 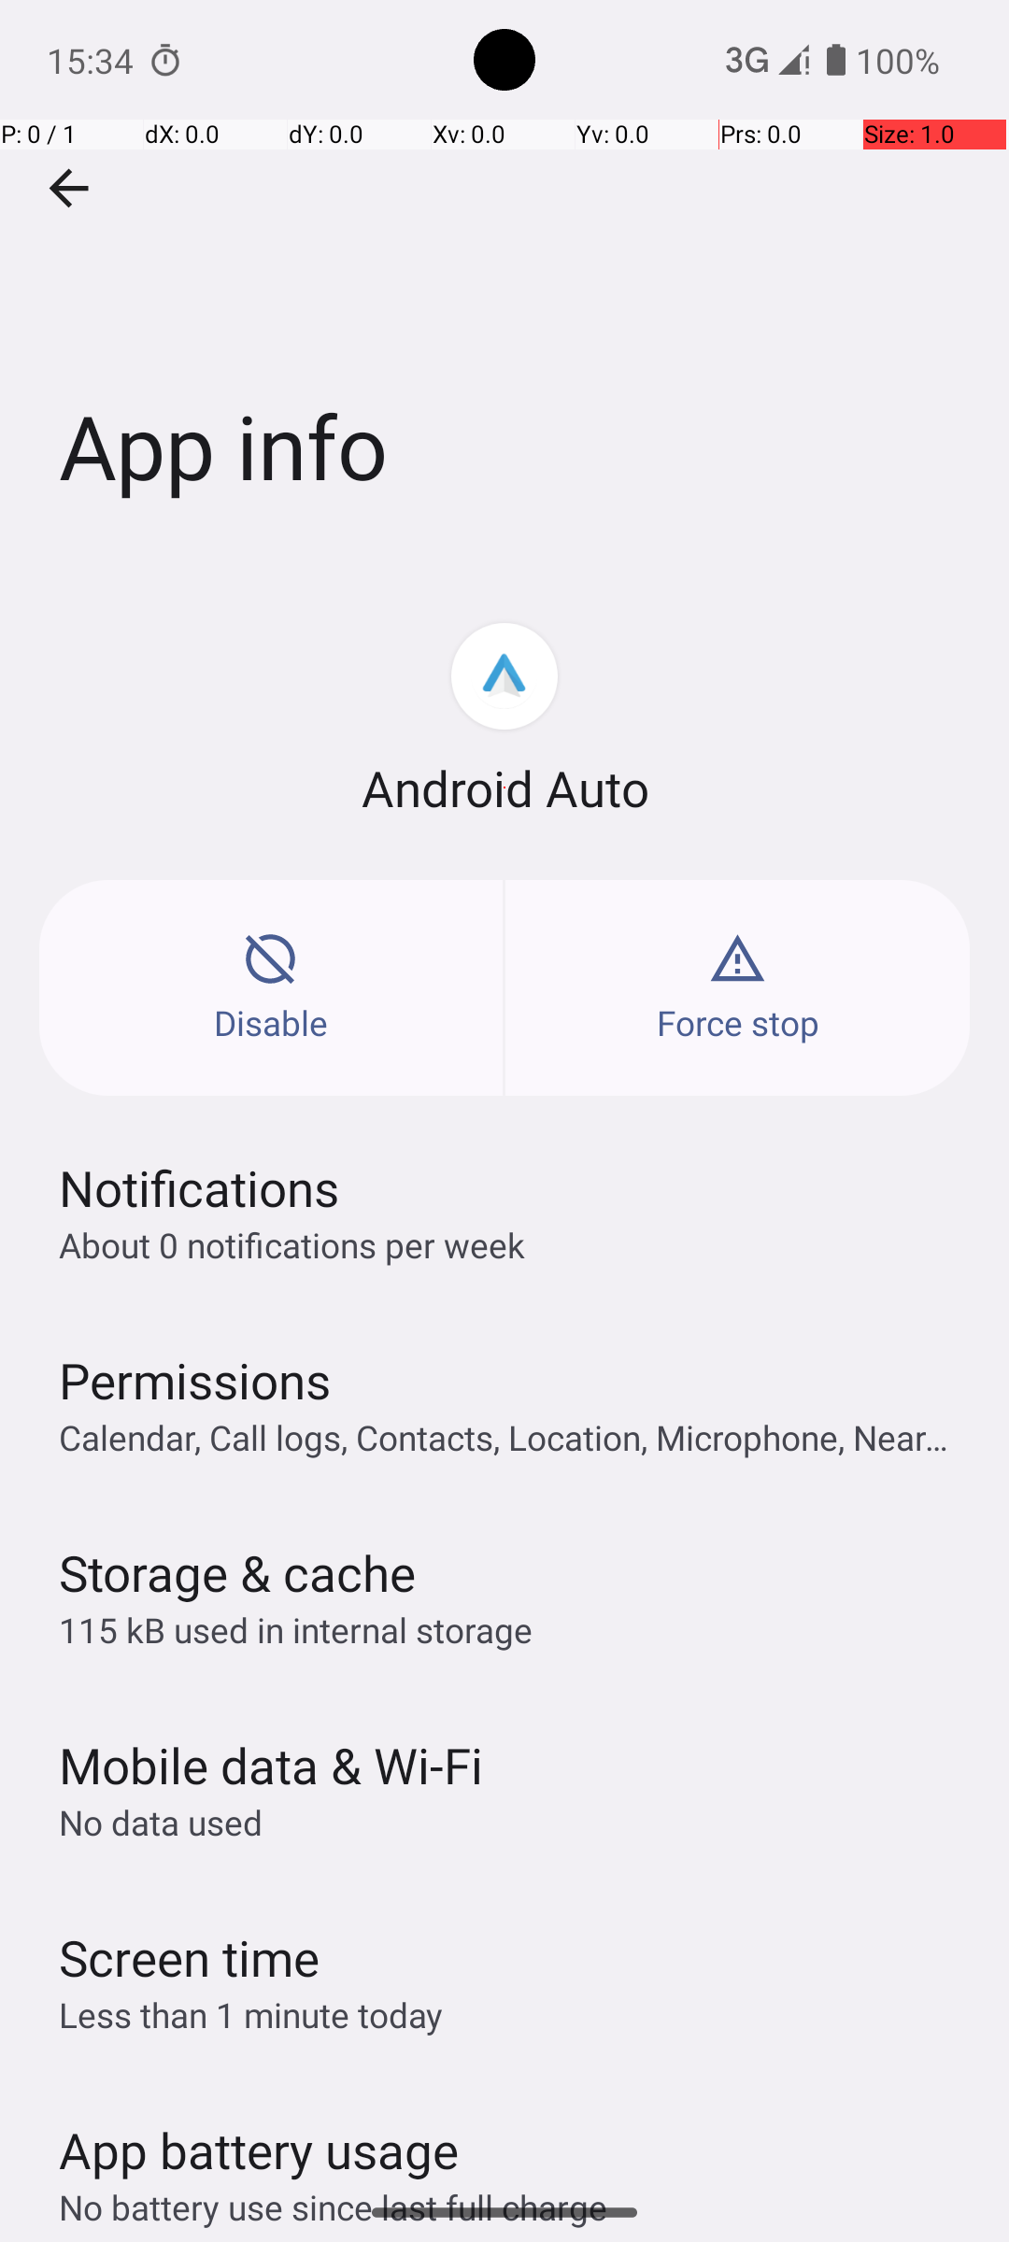 I want to click on Calendar, Call logs, Contacts, Location, Microphone, Nearby devices, Notifications, Phone, and SMS, so click(x=514, y=1437).